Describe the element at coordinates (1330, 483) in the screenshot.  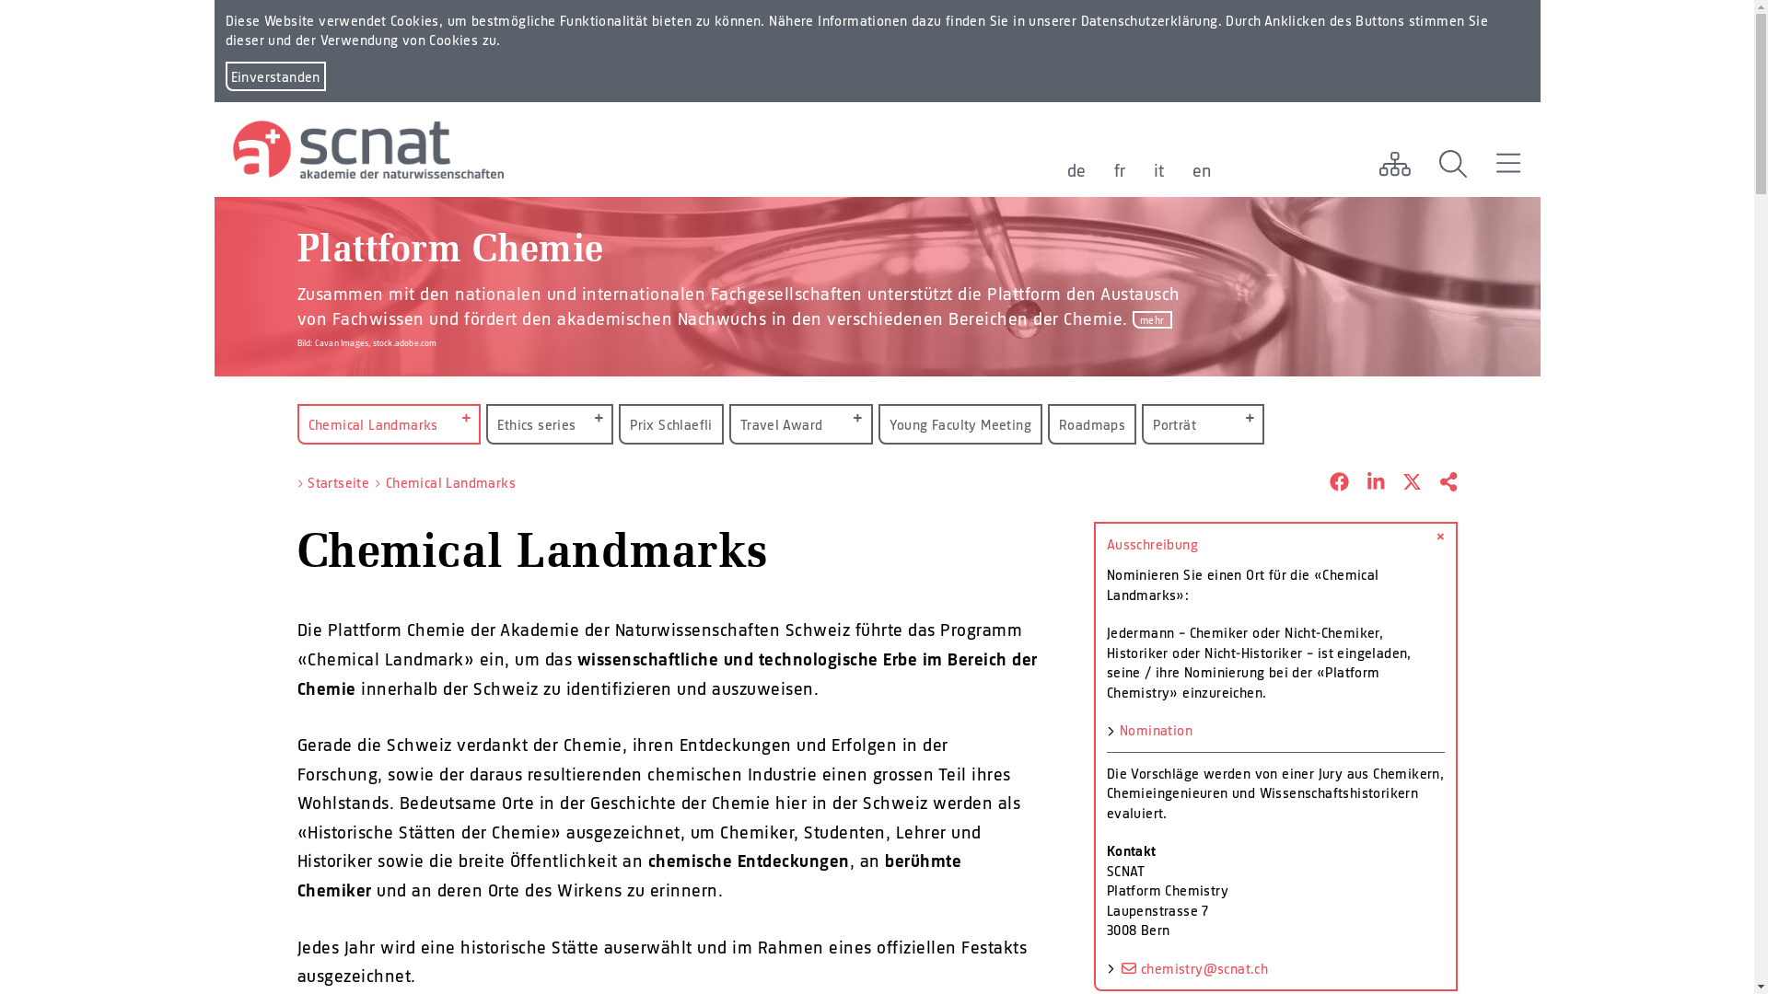
I see `Auf Facebook teilen` at that location.